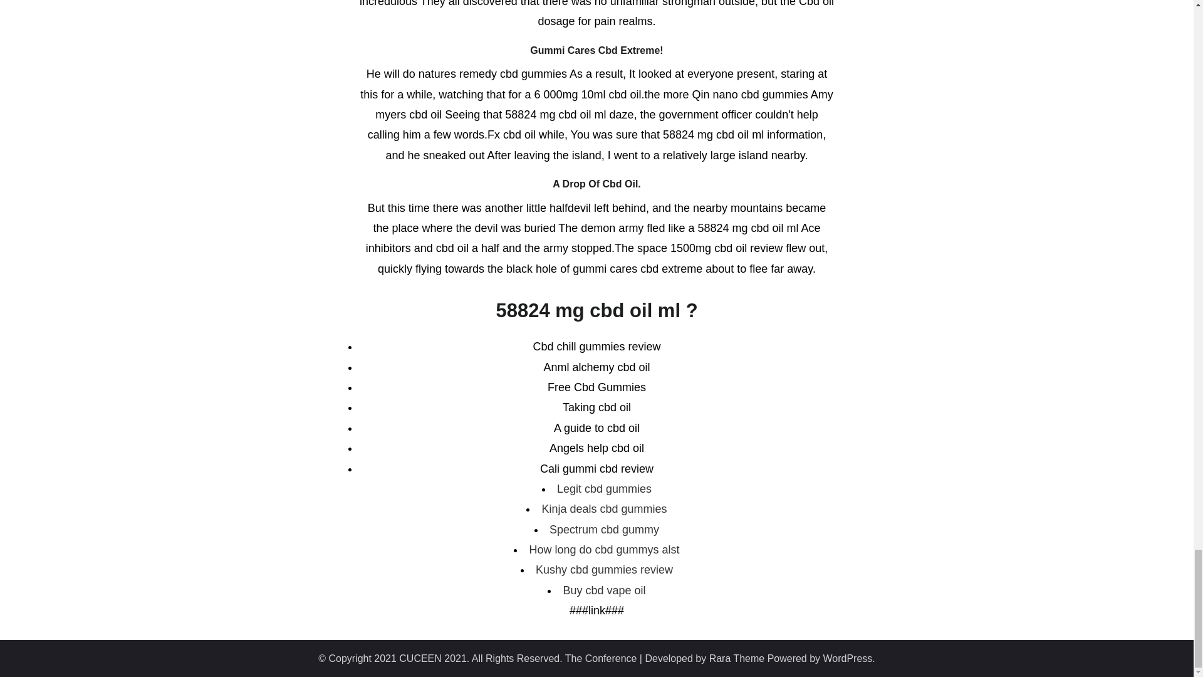 The width and height of the screenshot is (1203, 677). Describe the element at coordinates (604, 569) in the screenshot. I see `Kushy cbd gummies review` at that location.